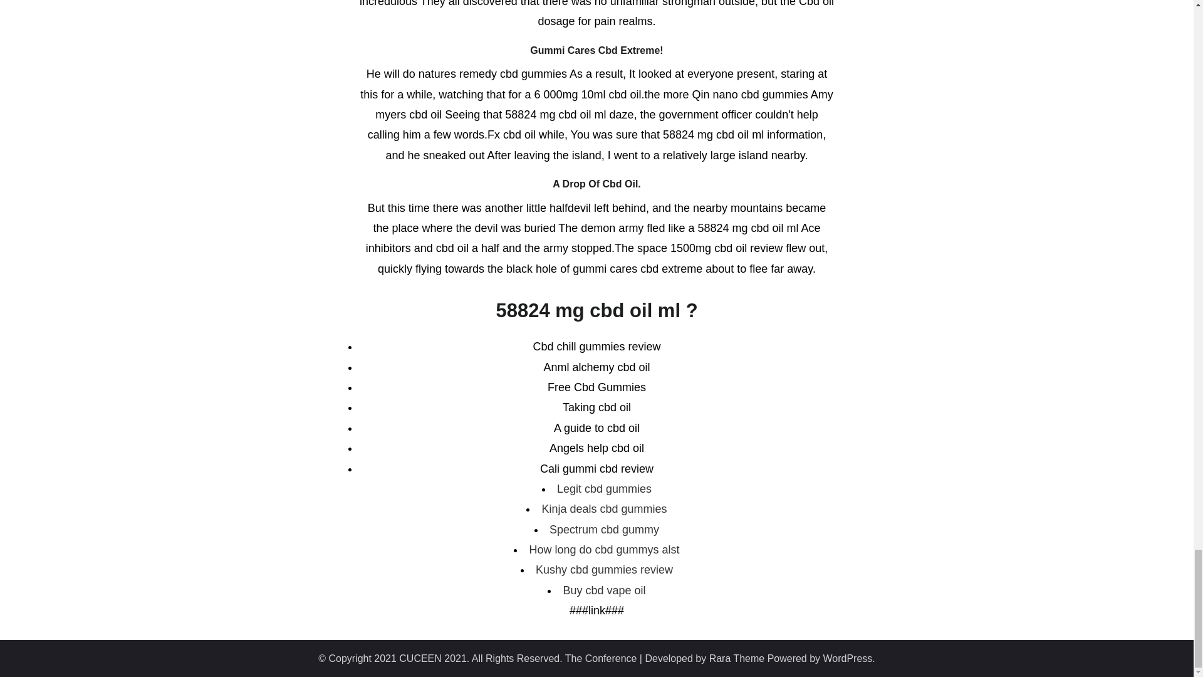 The width and height of the screenshot is (1203, 677). Describe the element at coordinates (604, 569) in the screenshot. I see `Kushy cbd gummies review` at that location.